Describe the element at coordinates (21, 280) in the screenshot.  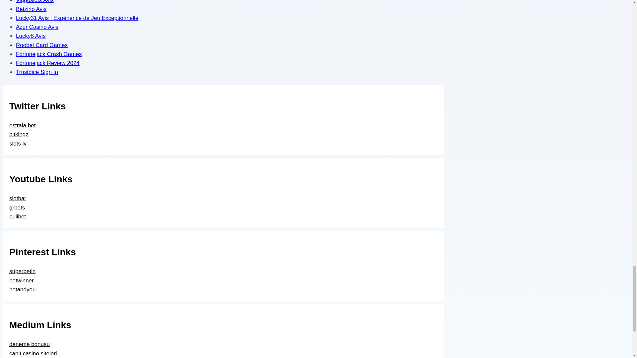
I see `betwinner` at that location.